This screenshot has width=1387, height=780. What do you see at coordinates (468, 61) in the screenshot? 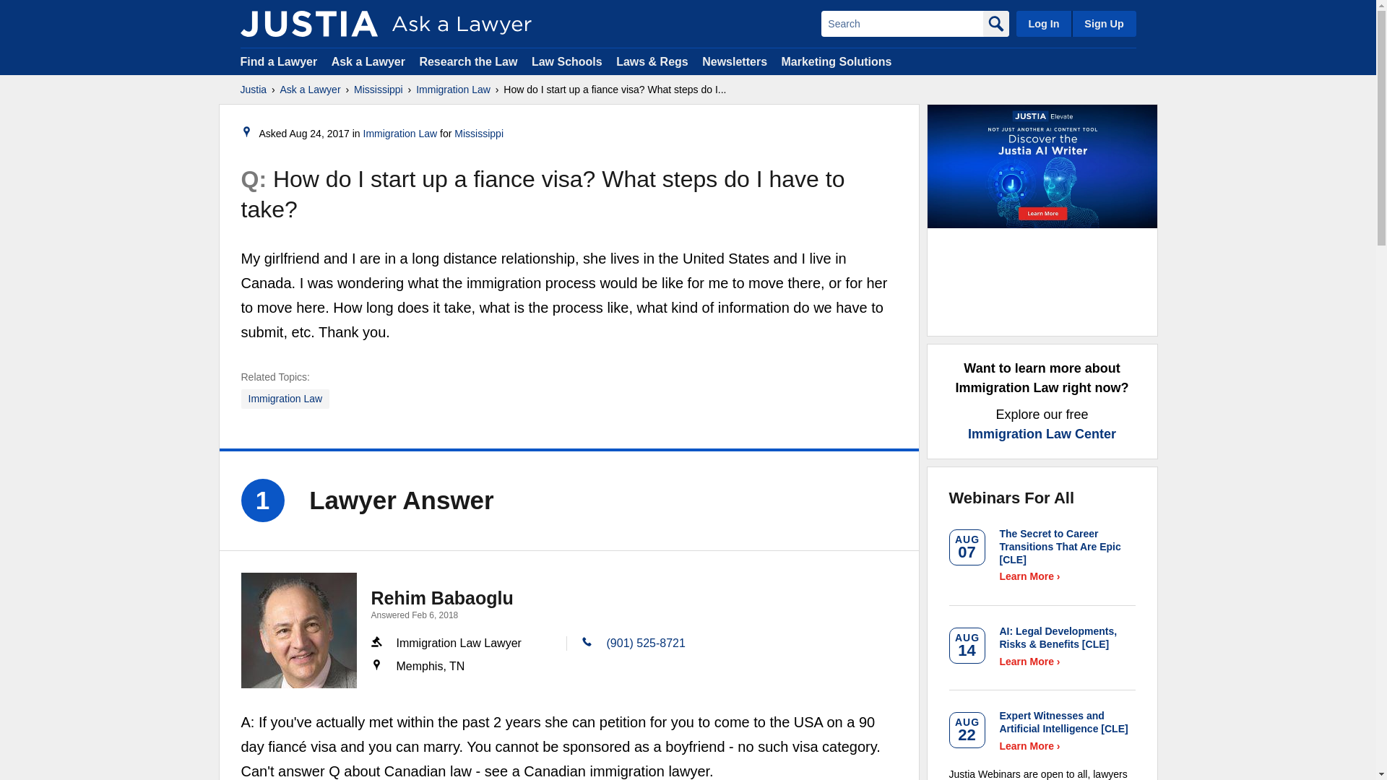
I see `Research the Law` at bounding box center [468, 61].